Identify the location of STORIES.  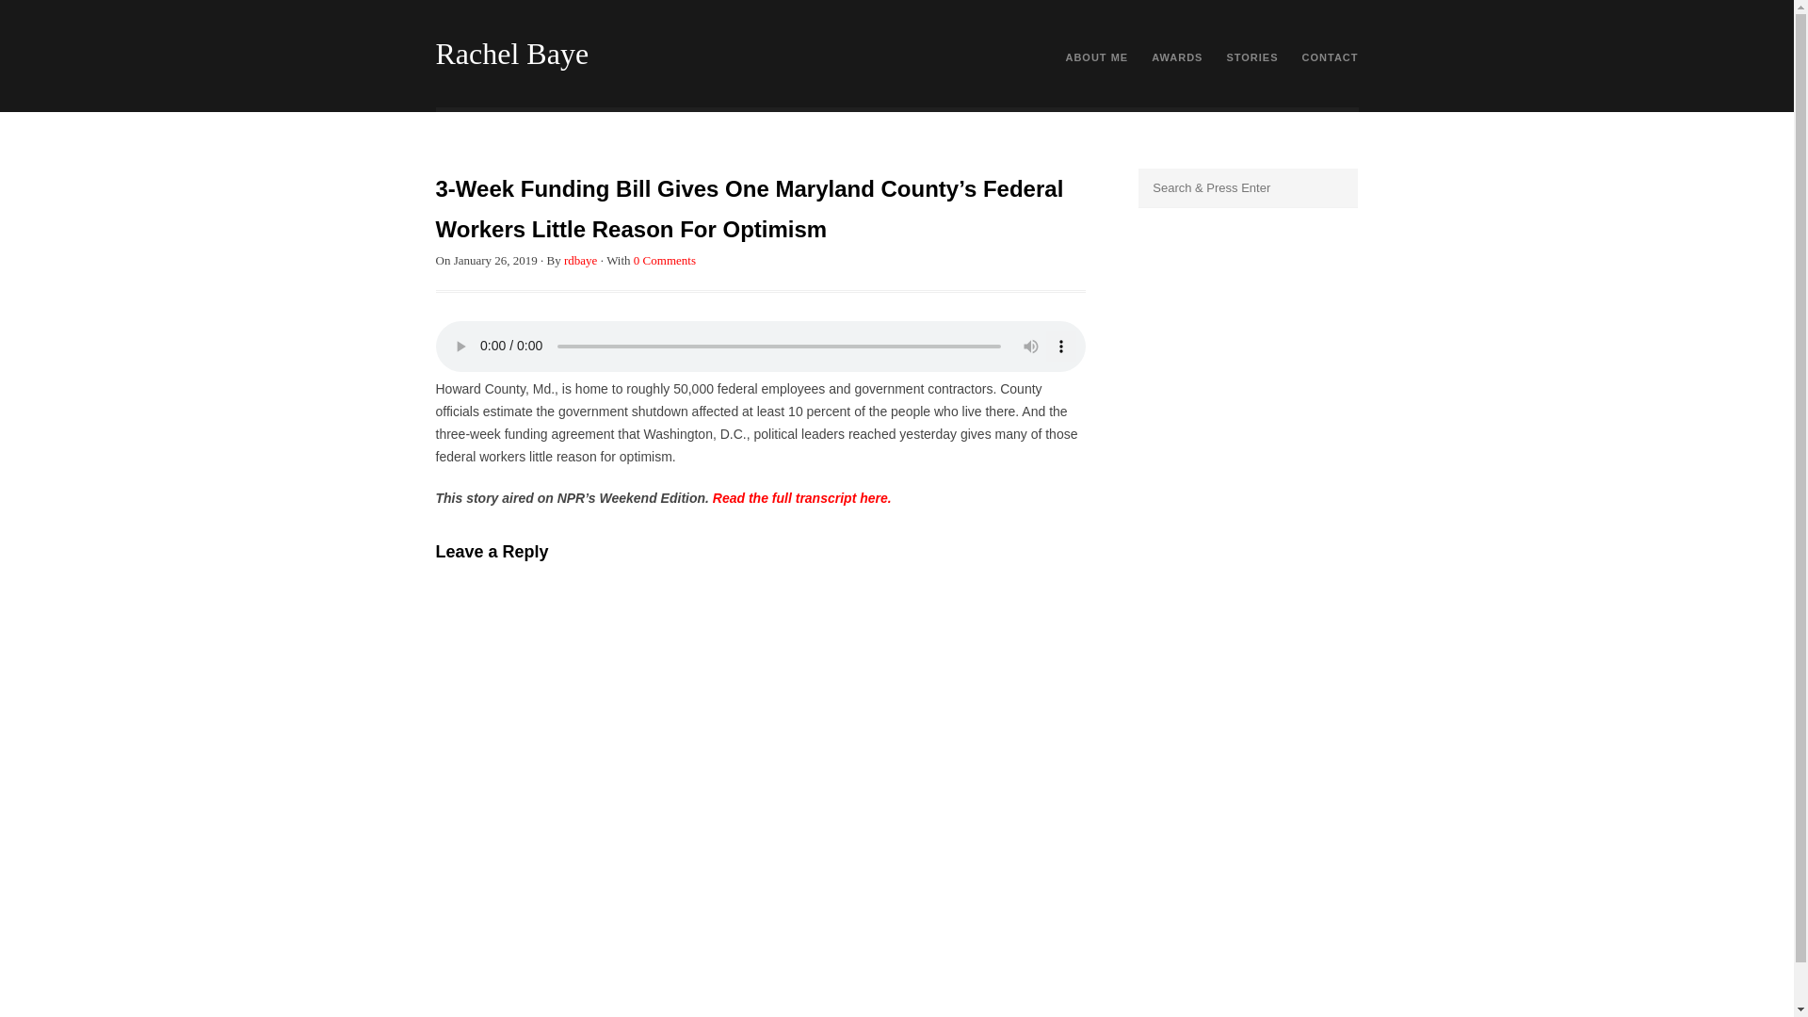
(1251, 60).